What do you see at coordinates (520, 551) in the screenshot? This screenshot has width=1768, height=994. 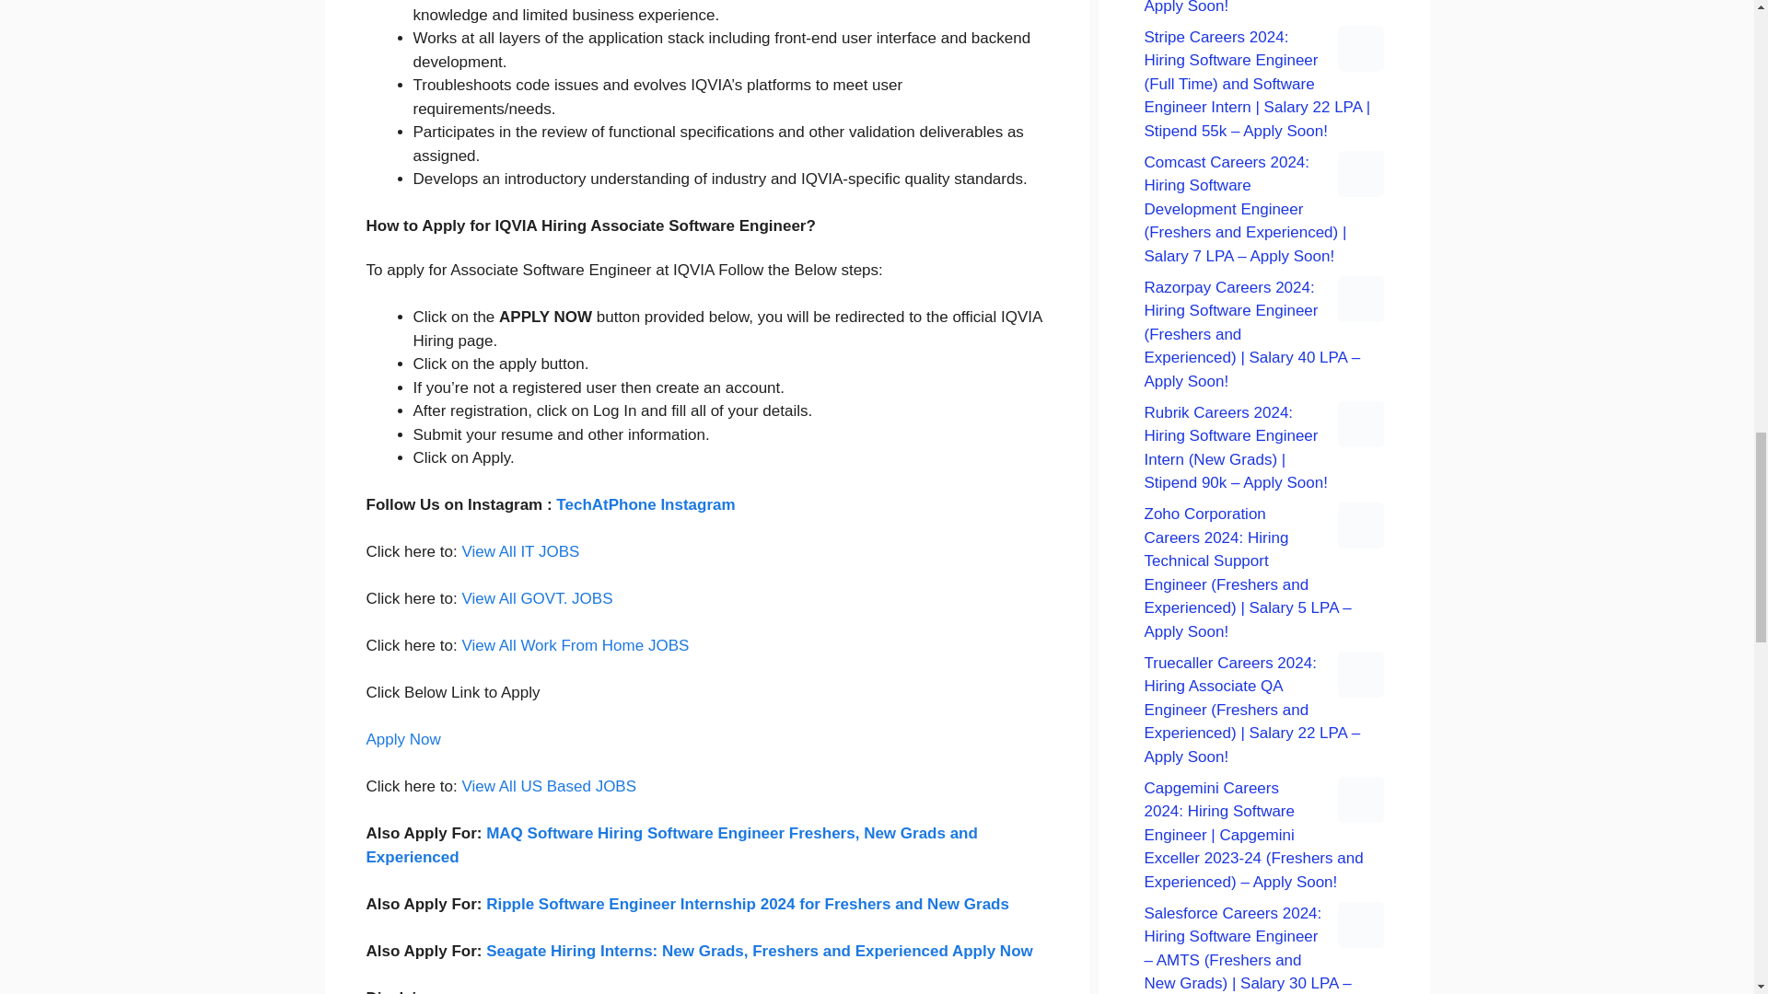 I see `View All IT JOBS` at bounding box center [520, 551].